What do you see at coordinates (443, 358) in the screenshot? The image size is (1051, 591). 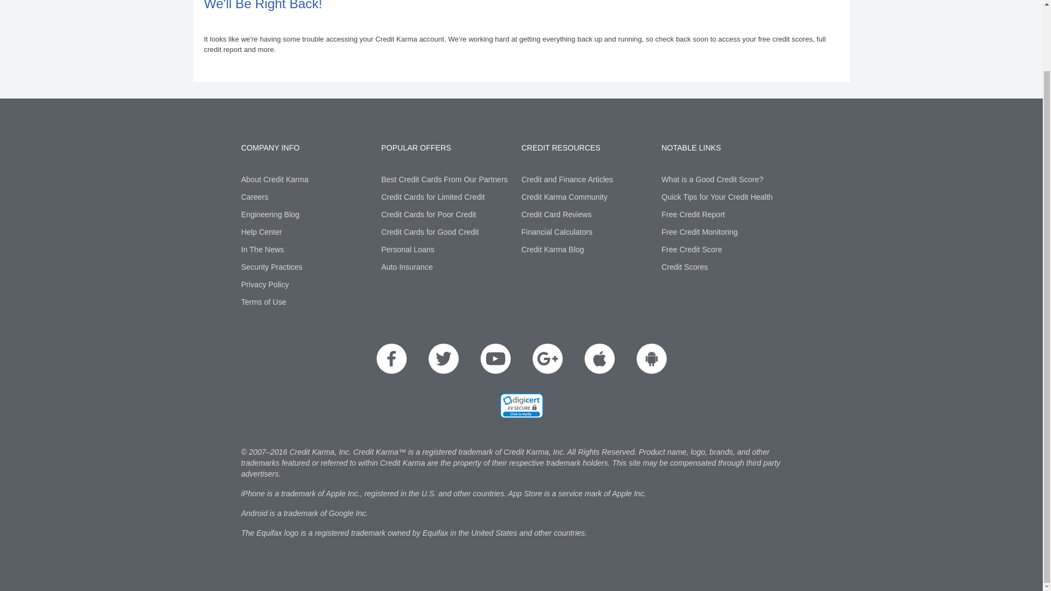 I see `Twitter` at bounding box center [443, 358].